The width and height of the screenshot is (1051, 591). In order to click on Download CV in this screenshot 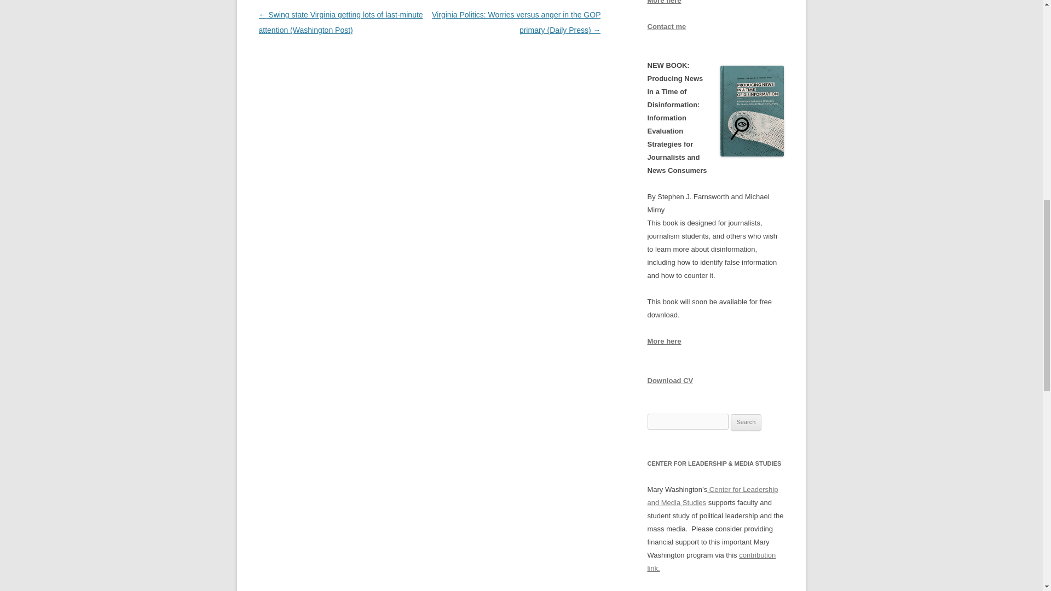, I will do `click(670, 380)`.